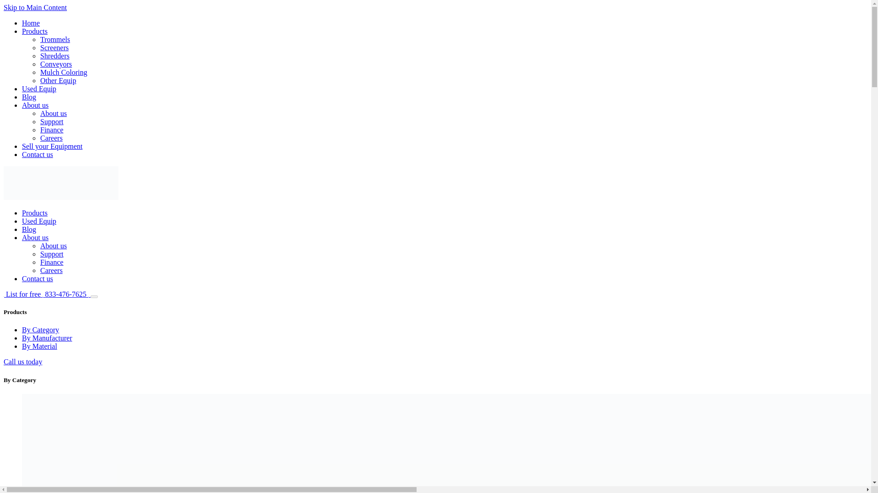  What do you see at coordinates (37, 154) in the screenshot?
I see `Contact us` at bounding box center [37, 154].